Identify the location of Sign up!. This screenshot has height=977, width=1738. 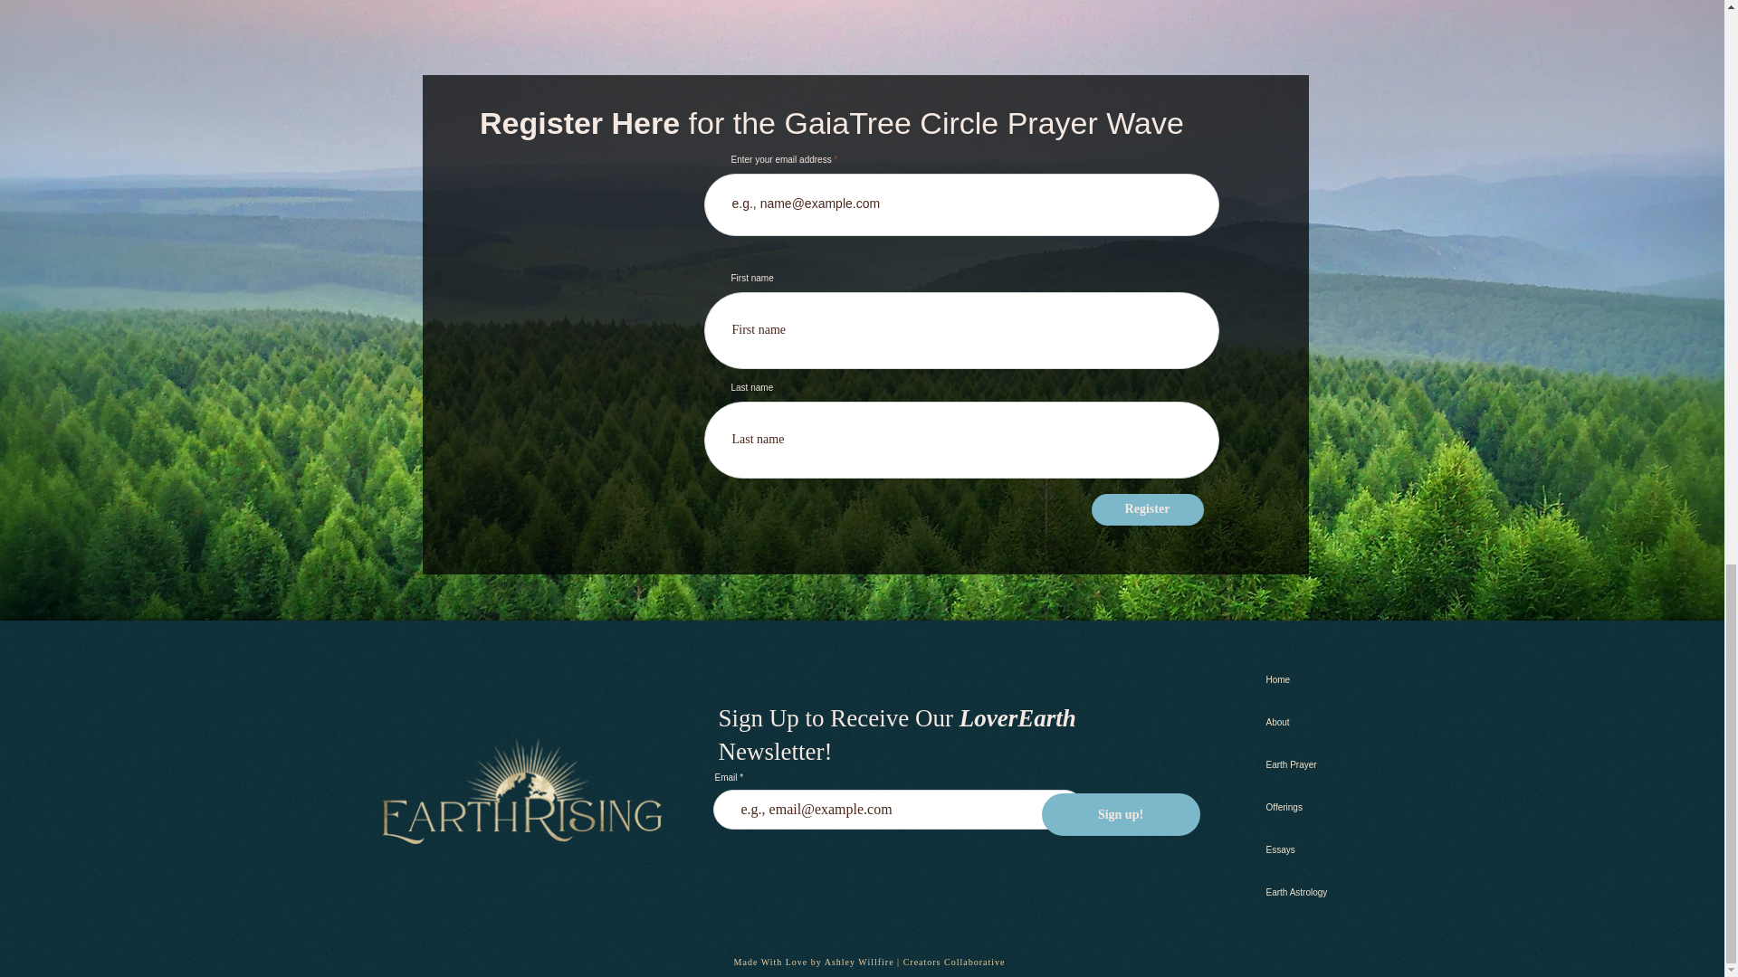
(1120, 814).